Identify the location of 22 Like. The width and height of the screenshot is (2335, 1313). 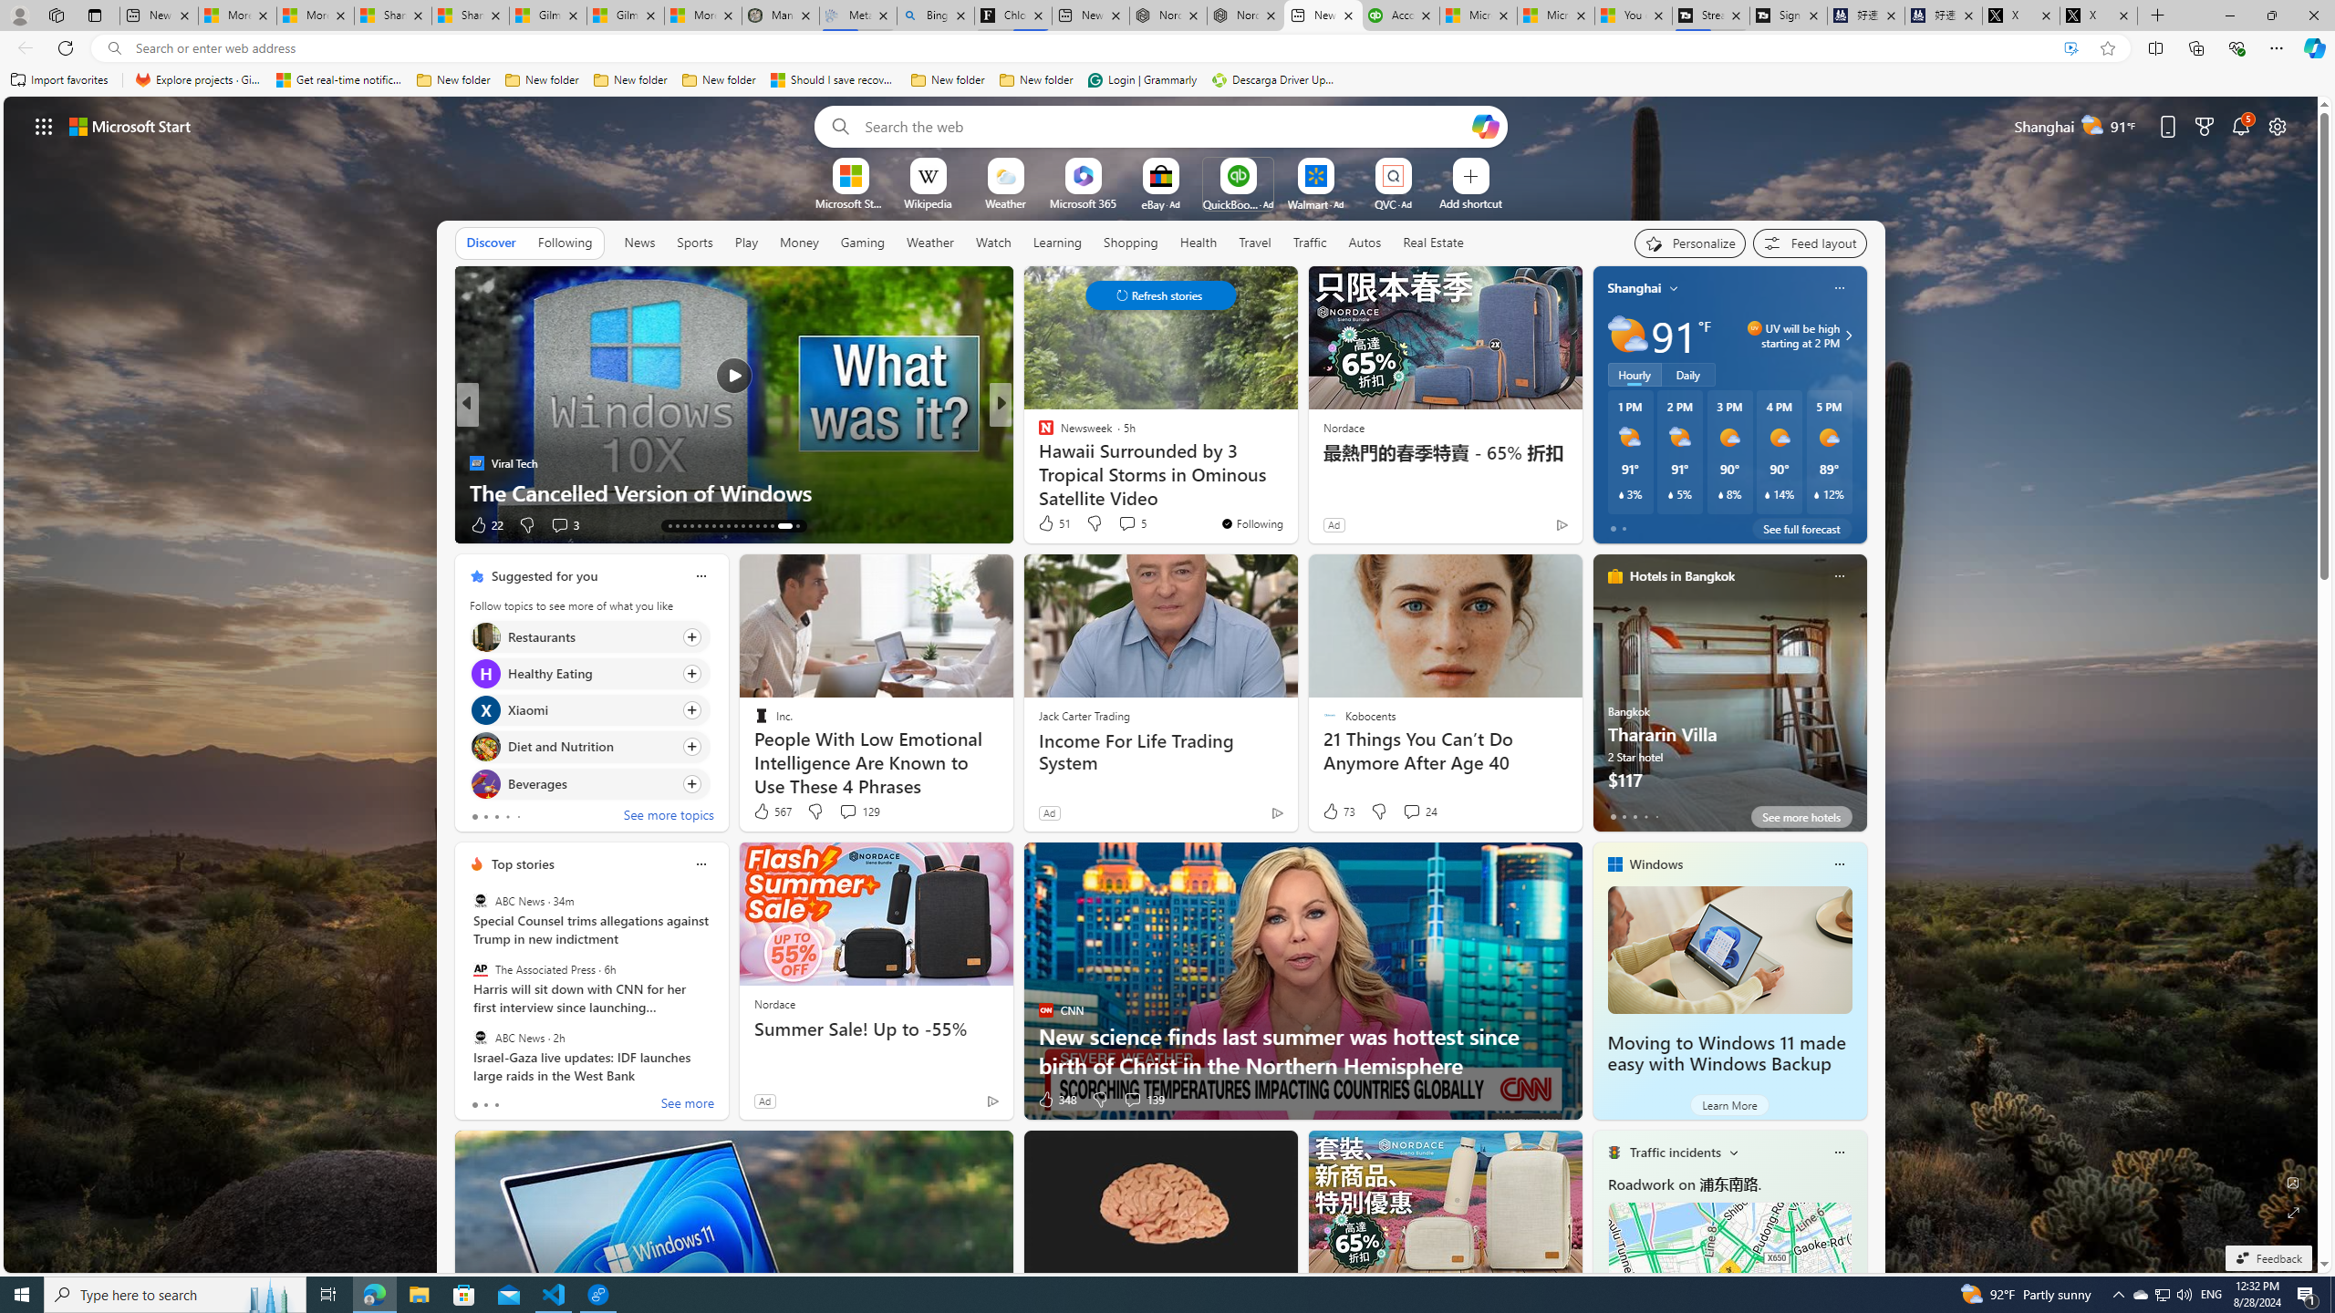
(486, 525).